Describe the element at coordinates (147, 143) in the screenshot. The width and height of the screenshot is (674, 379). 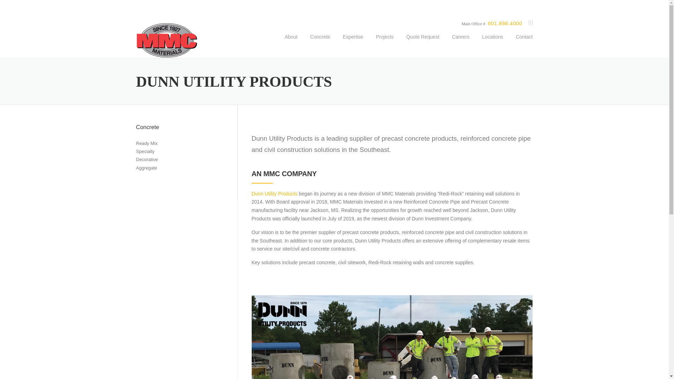
I see `Ready Mix` at that location.